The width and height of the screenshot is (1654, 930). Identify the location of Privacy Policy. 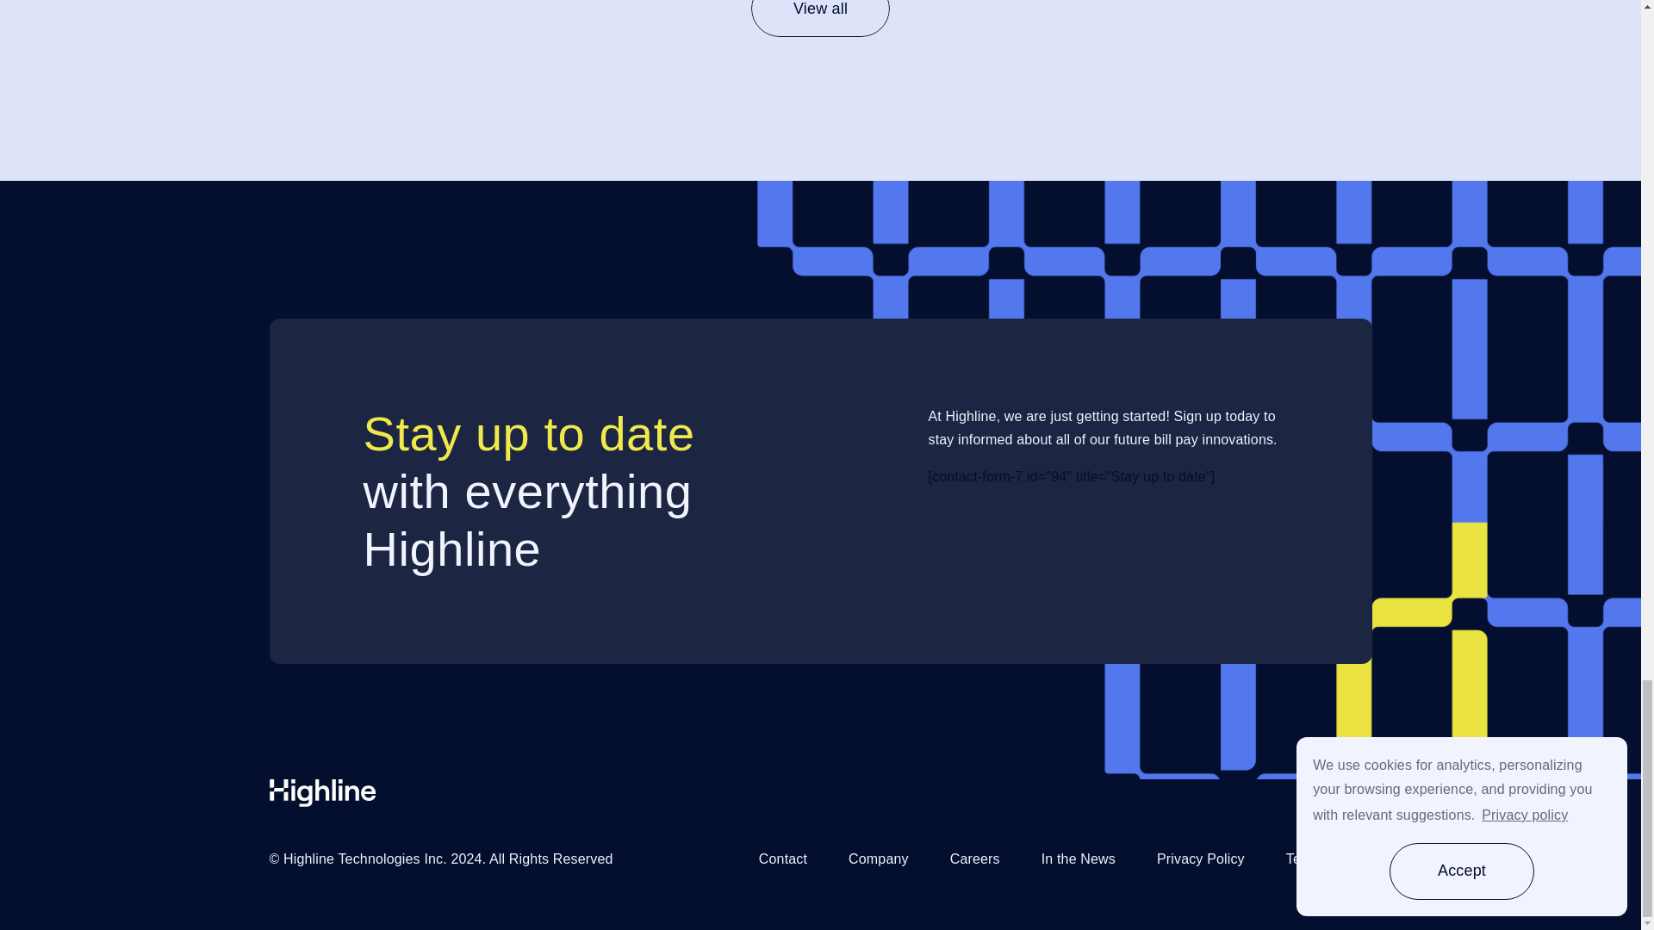
(1201, 859).